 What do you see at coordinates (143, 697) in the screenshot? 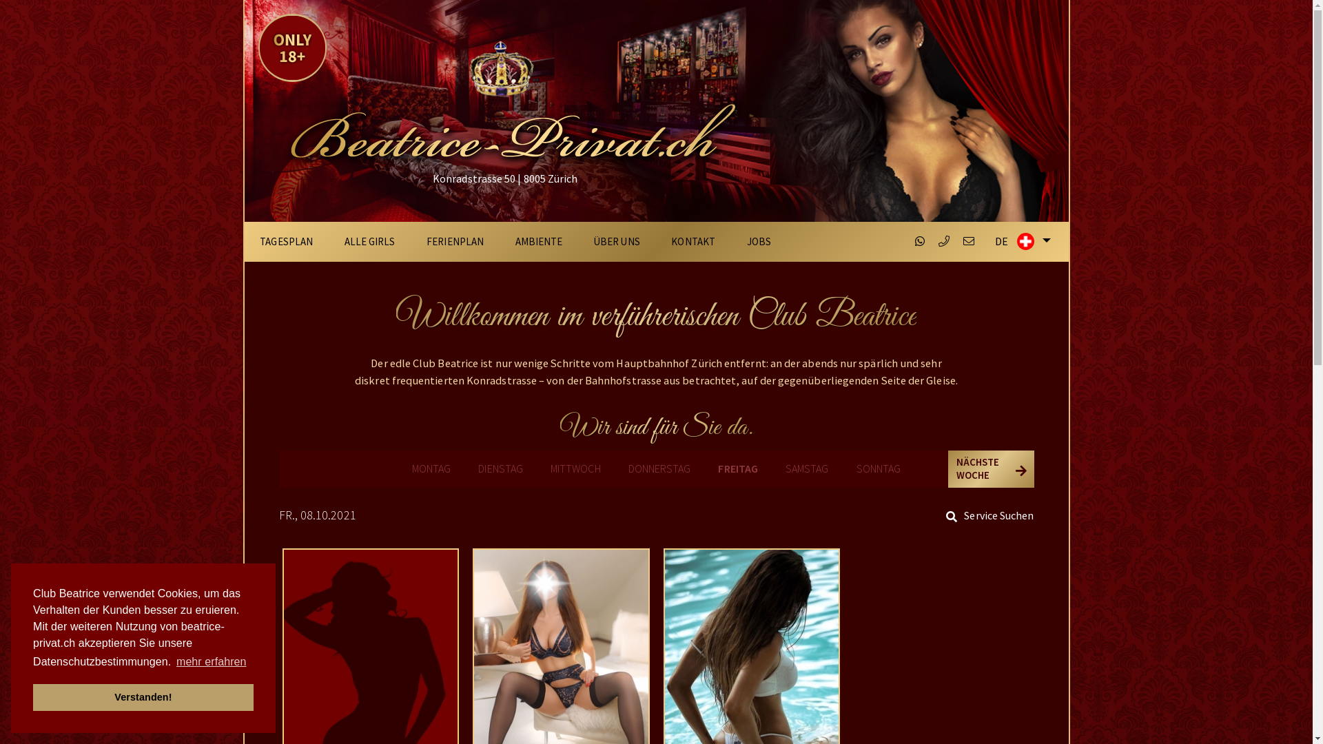
I see `Verstanden!` at bounding box center [143, 697].